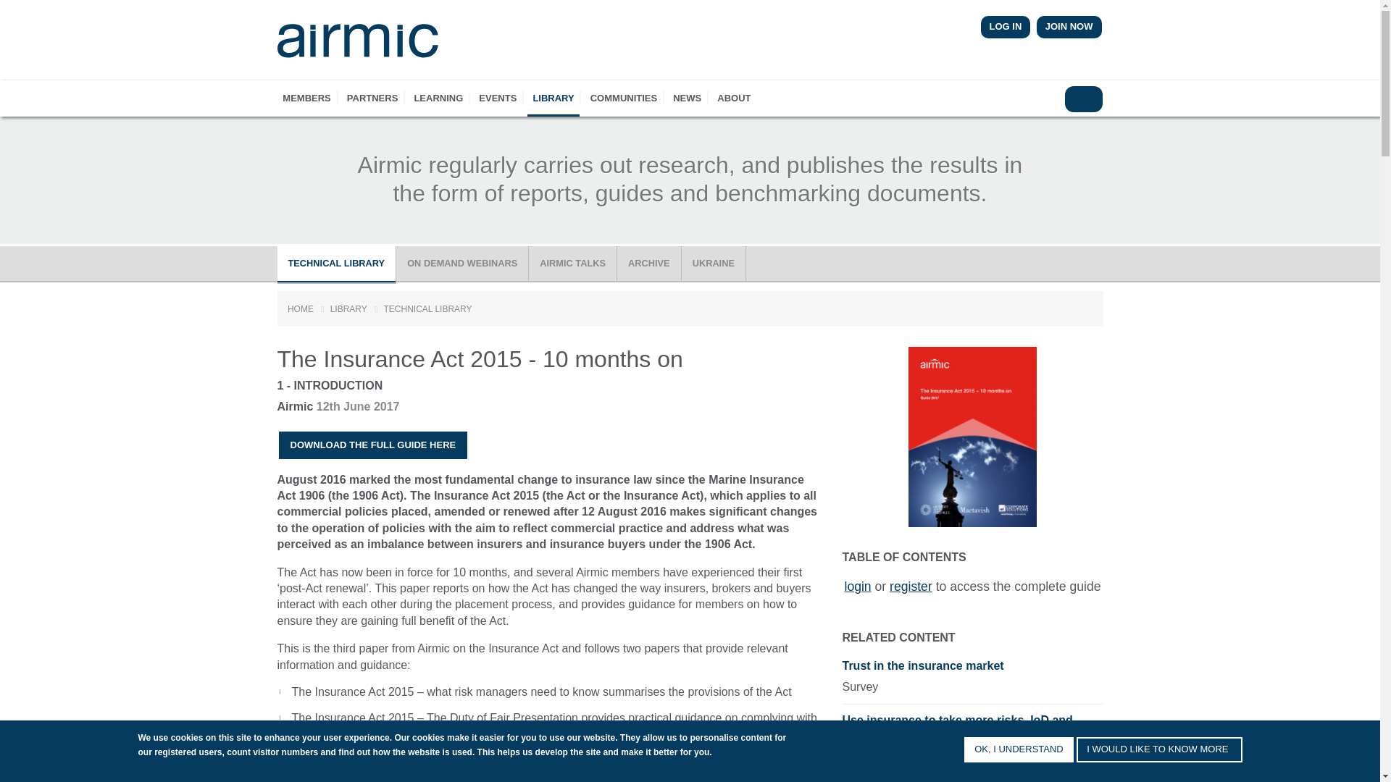  Describe the element at coordinates (972, 669) in the screenshot. I see `Trust in the insurance market` at that location.